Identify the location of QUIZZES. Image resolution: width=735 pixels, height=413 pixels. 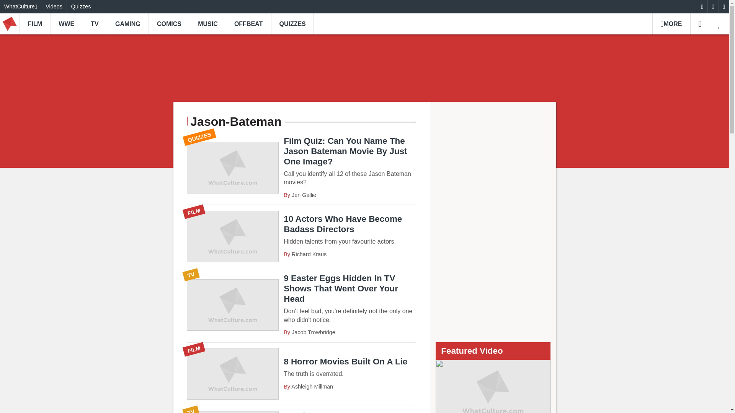
(292, 24).